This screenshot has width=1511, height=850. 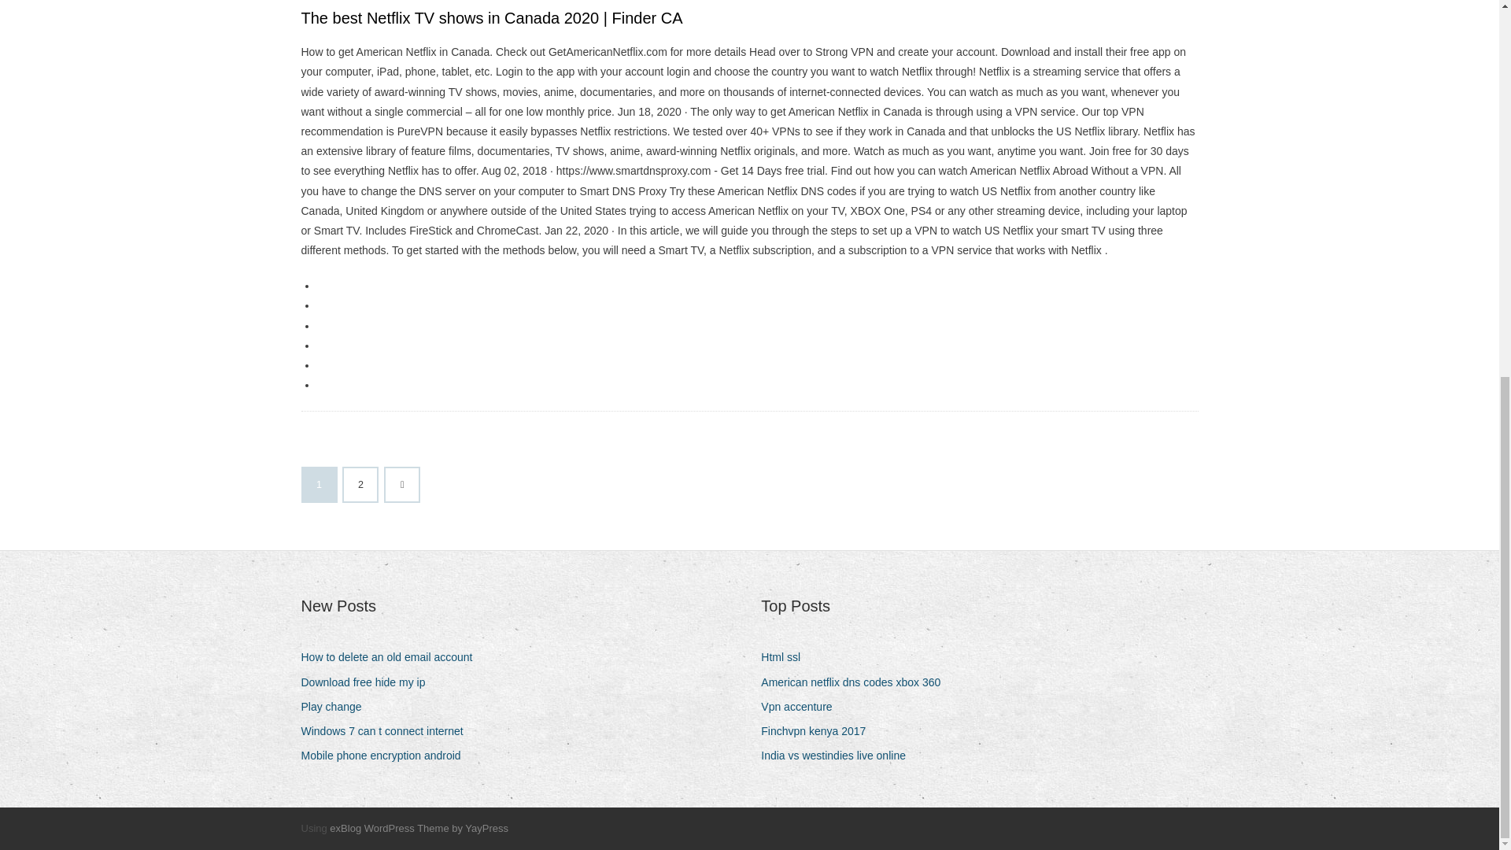 I want to click on Html ssl, so click(x=787, y=656).